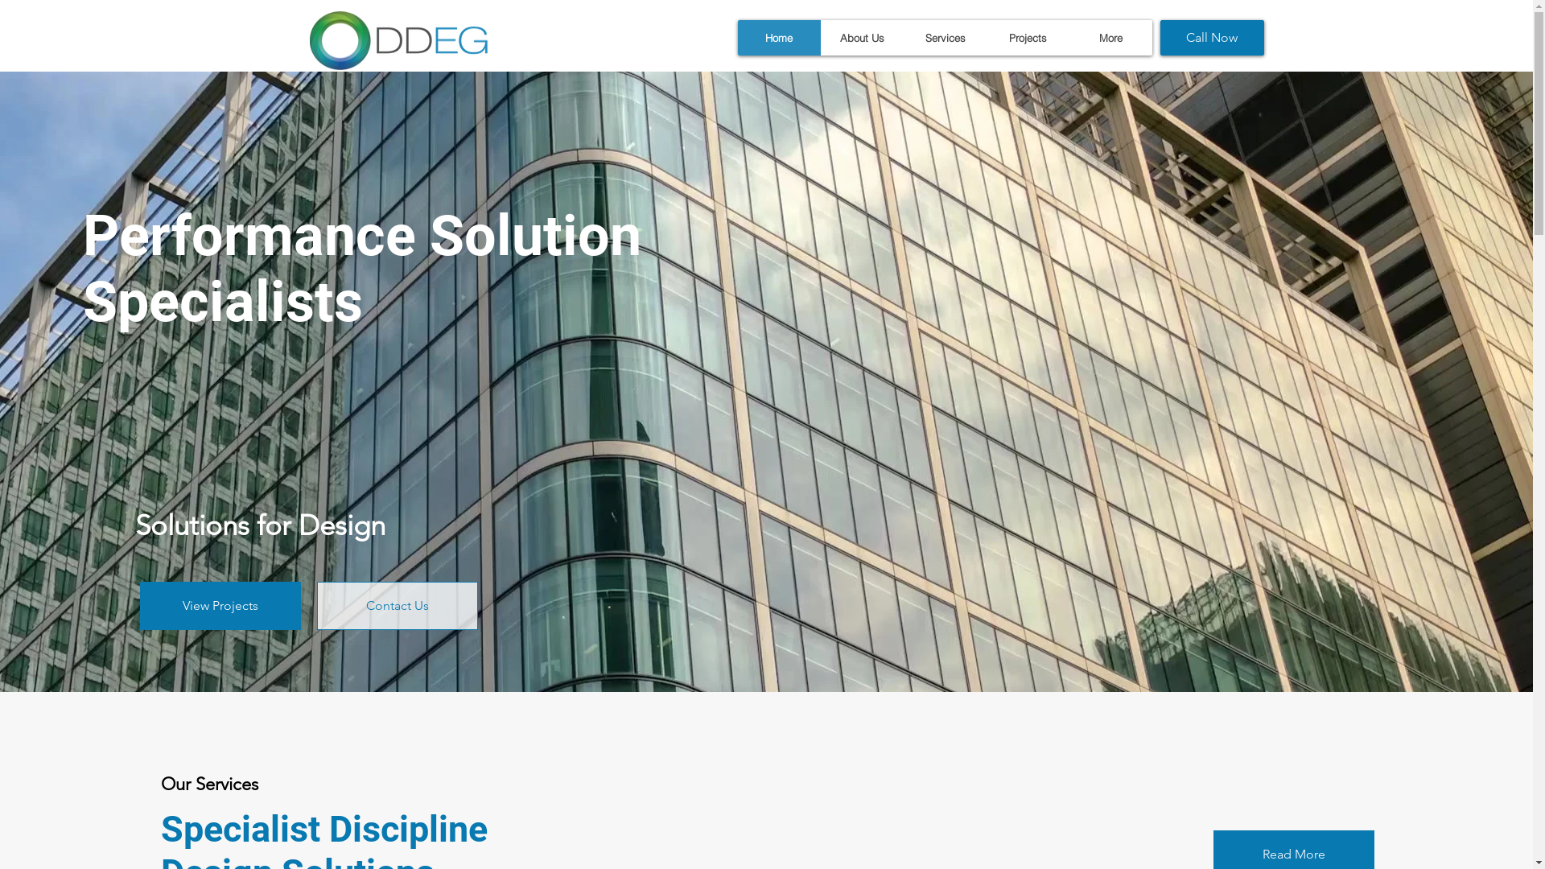  I want to click on About Us, so click(863, 38).